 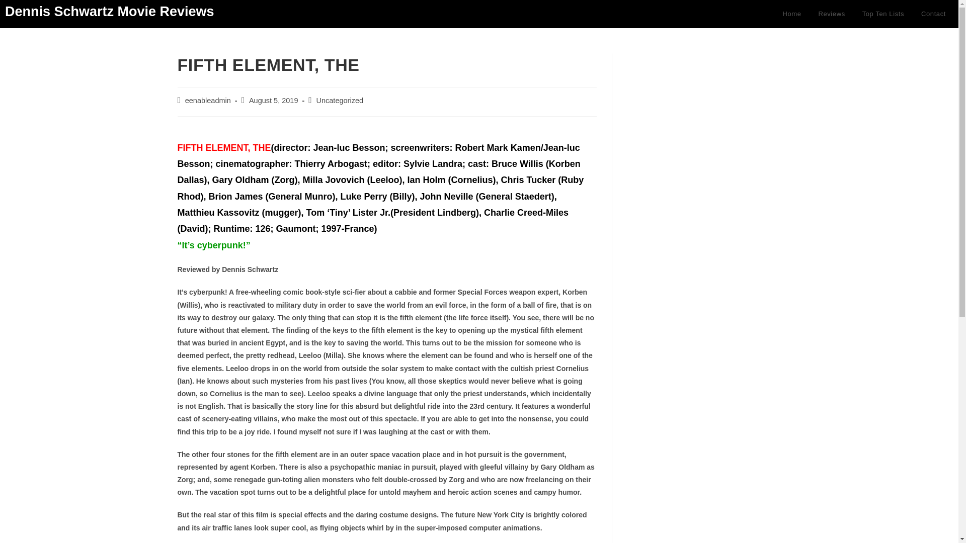 What do you see at coordinates (208, 101) in the screenshot?
I see `Posts by eenableadmin` at bounding box center [208, 101].